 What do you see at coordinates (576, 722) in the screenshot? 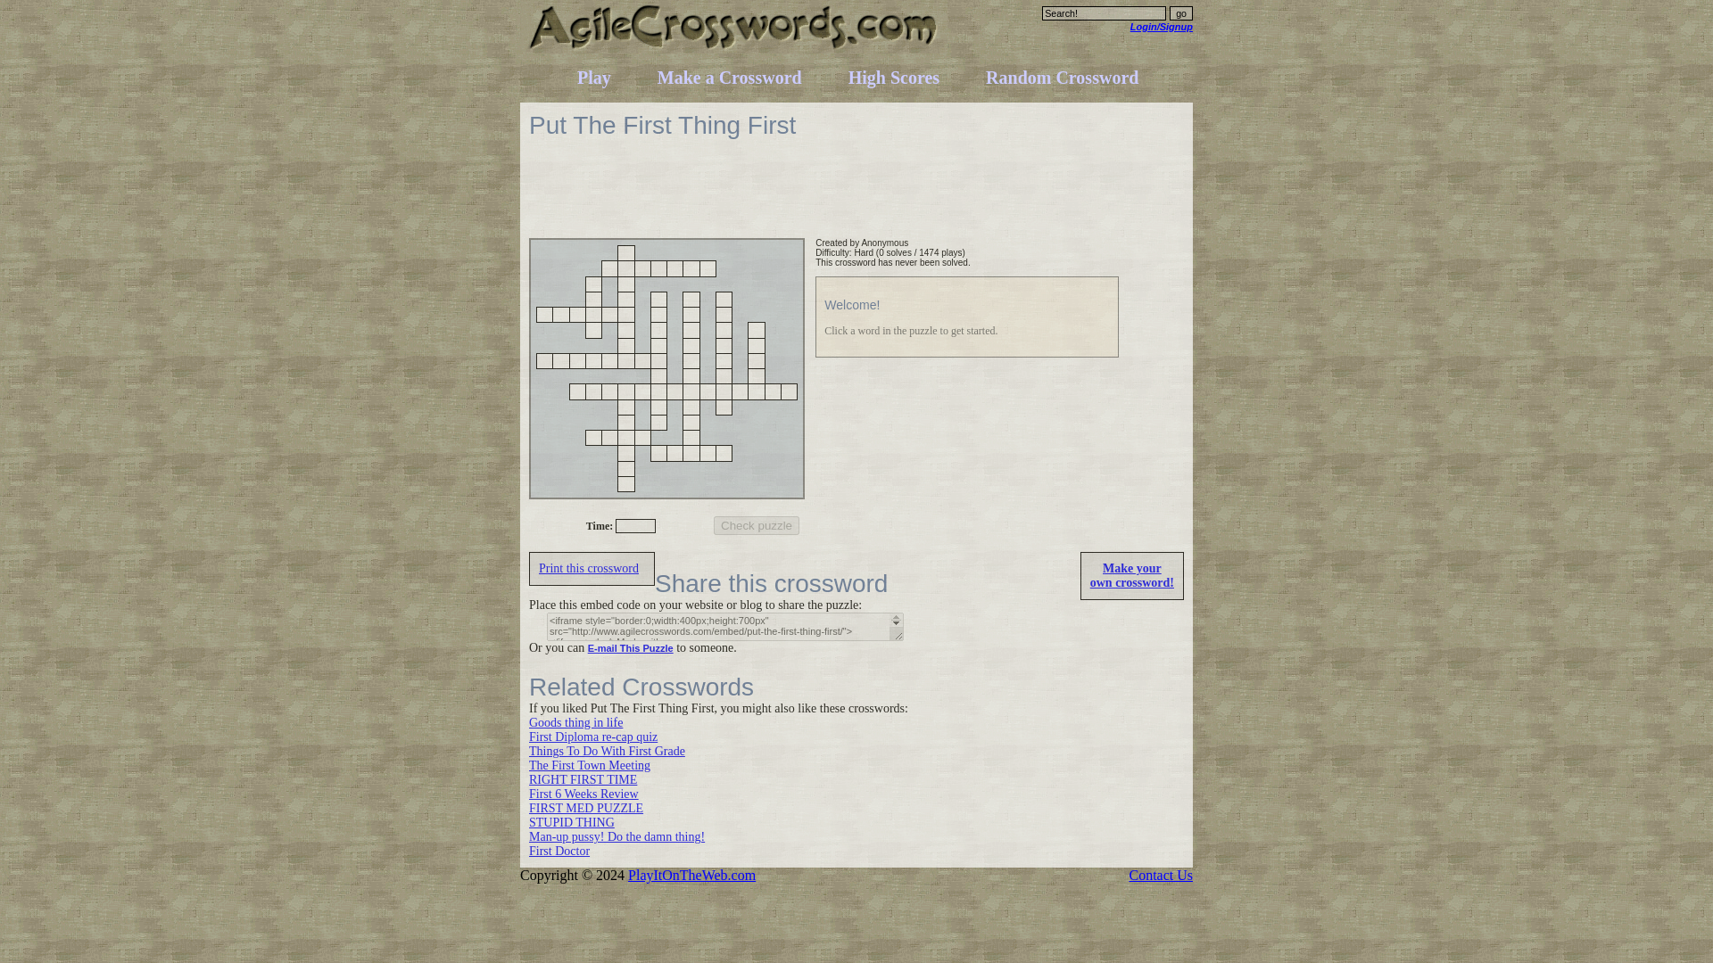
I see `Goods thing in life` at bounding box center [576, 722].